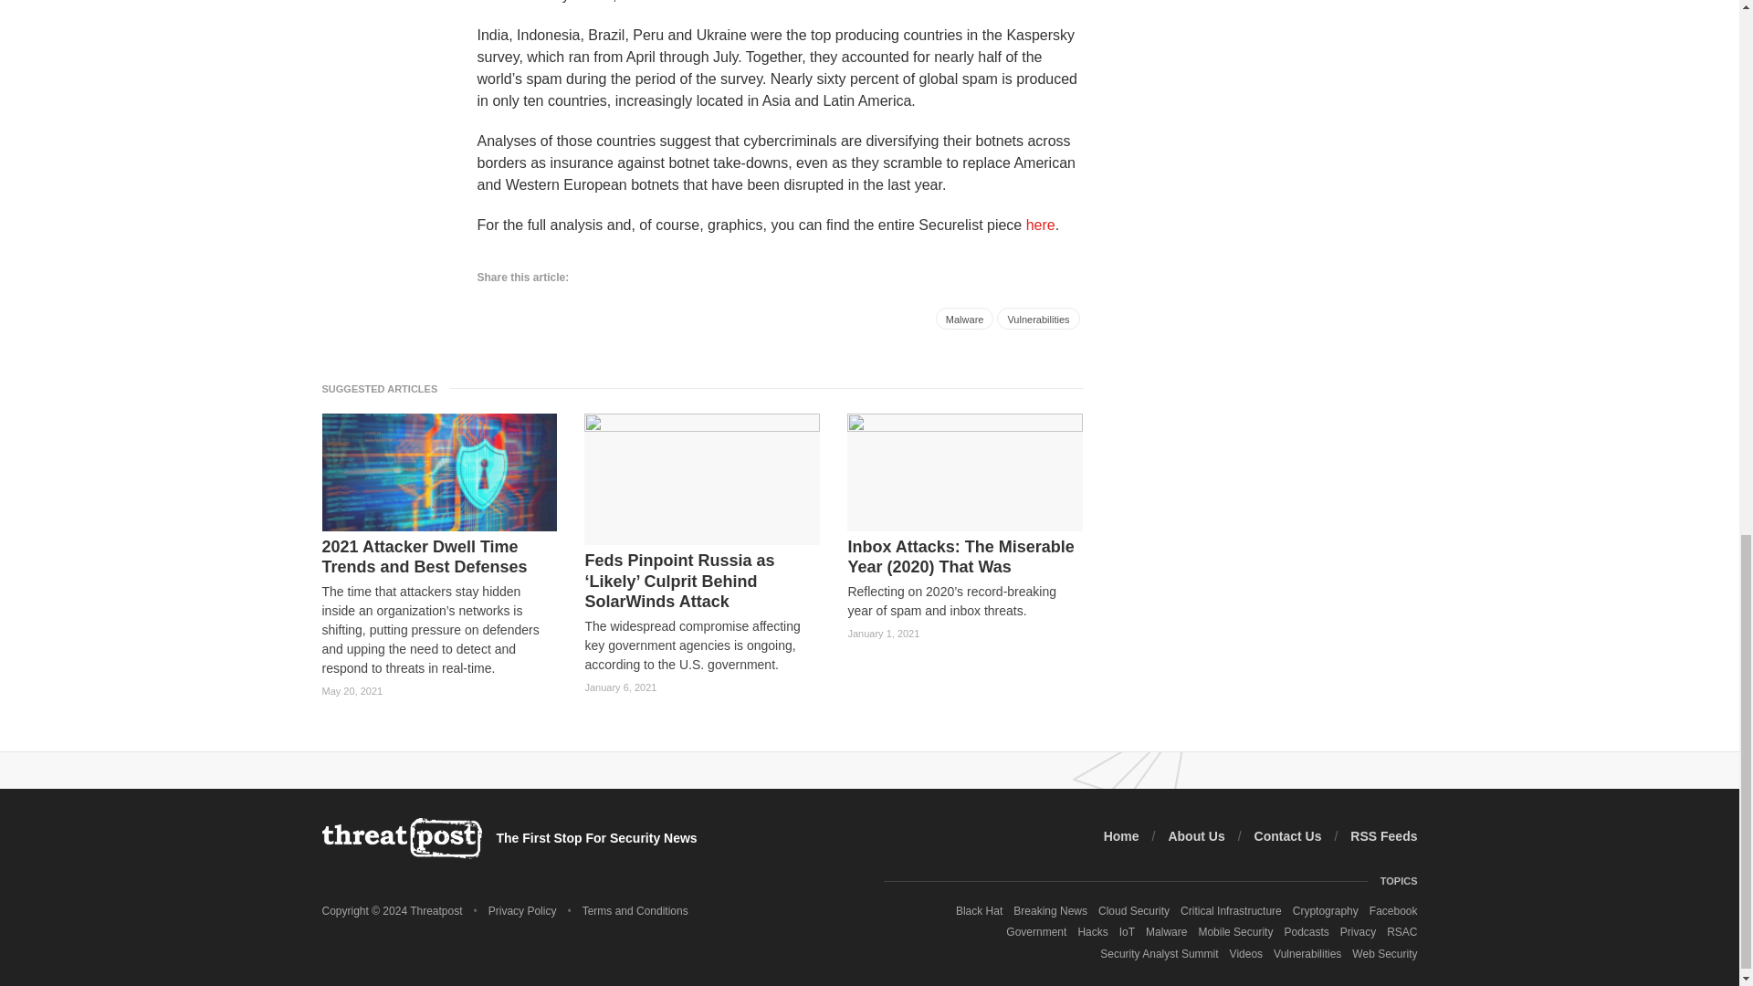  What do you see at coordinates (438, 557) in the screenshot?
I see `2021 Attacker Dwell Time Trends and Best Defenses` at bounding box center [438, 557].